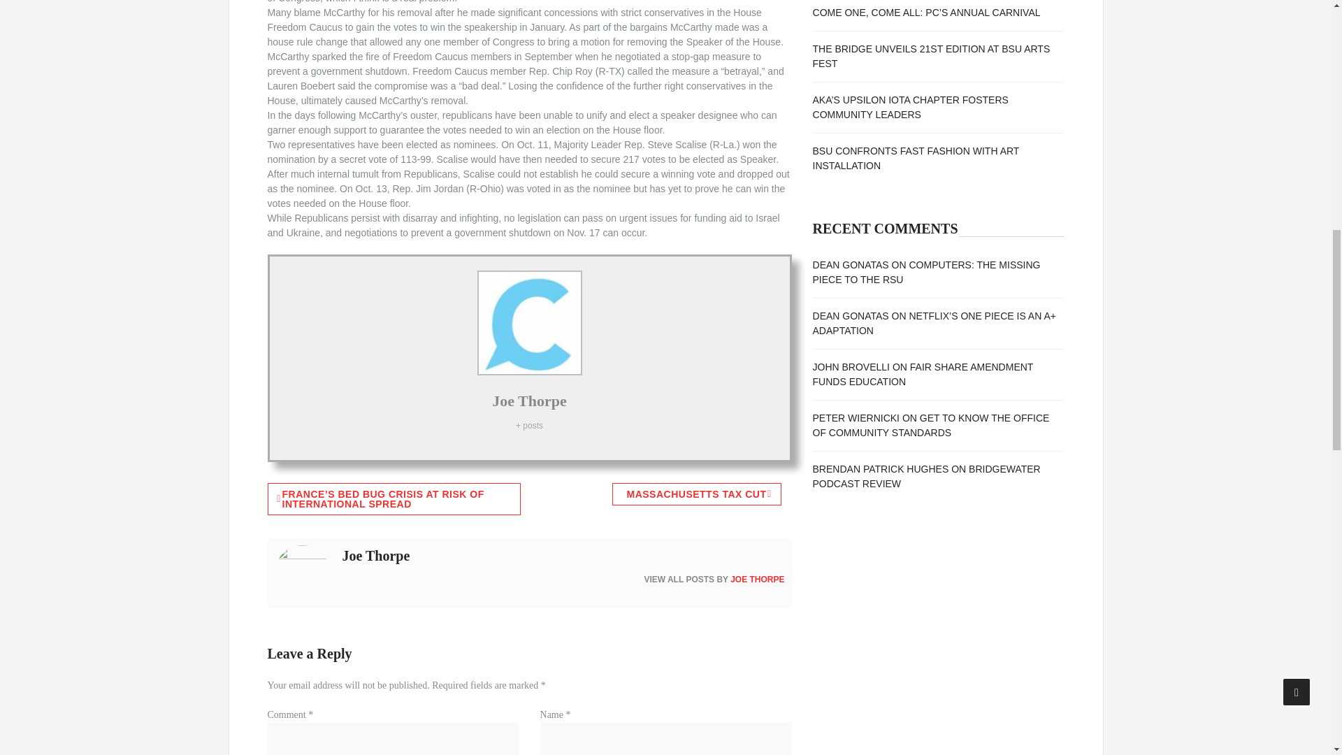 This screenshot has width=1342, height=755. What do you see at coordinates (529, 401) in the screenshot?
I see `Joe Thorpe` at bounding box center [529, 401].